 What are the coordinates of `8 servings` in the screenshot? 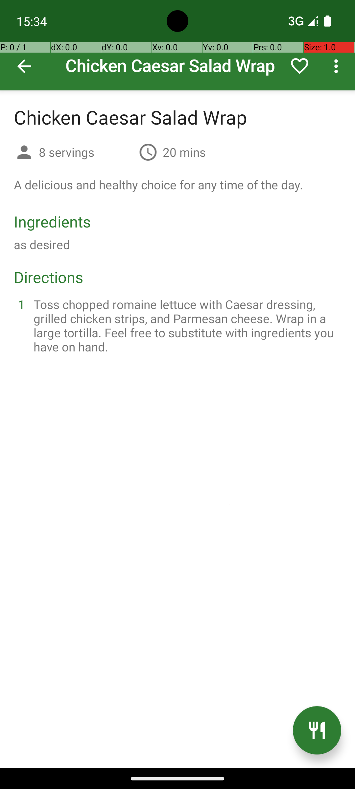 It's located at (86, 152).